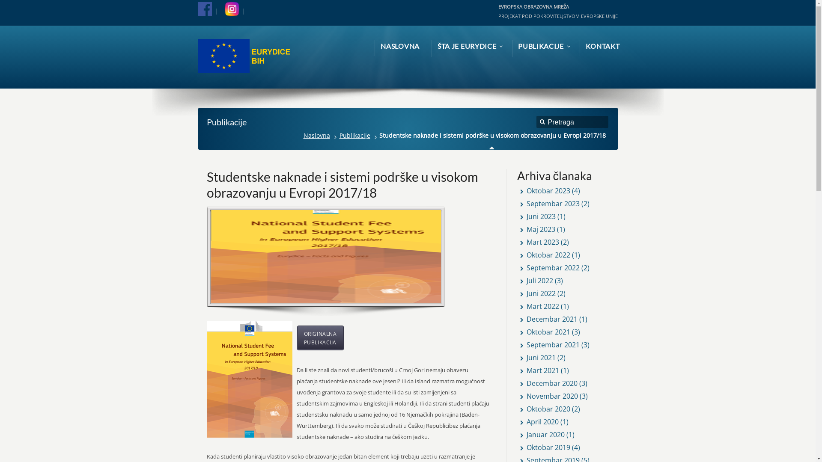 The width and height of the screenshot is (822, 462). Describe the element at coordinates (552, 396) in the screenshot. I see `Novembar 2020` at that location.